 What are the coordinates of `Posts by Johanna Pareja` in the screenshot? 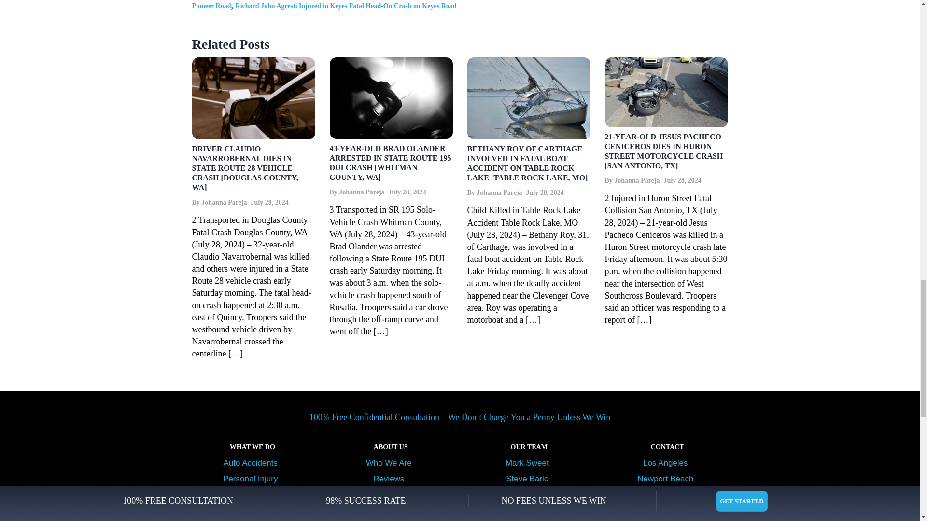 It's located at (224, 202).